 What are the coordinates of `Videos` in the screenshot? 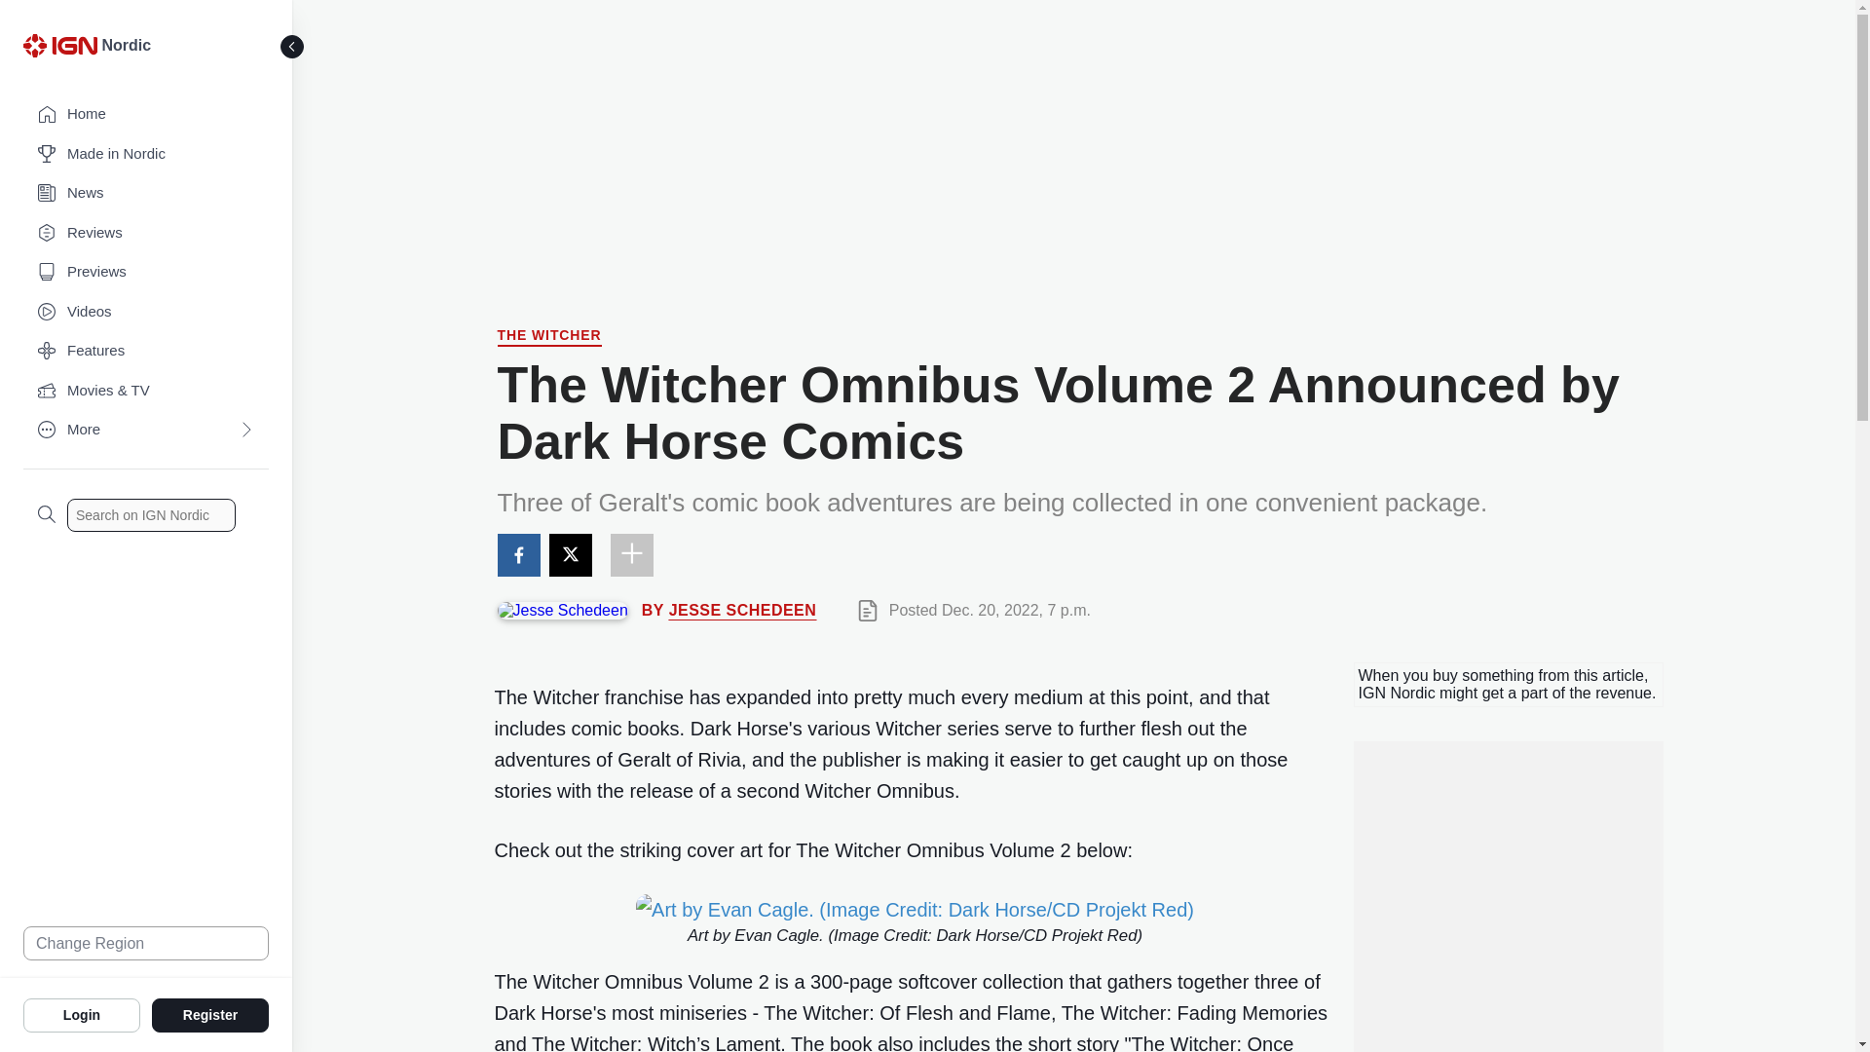 It's located at (146, 312).